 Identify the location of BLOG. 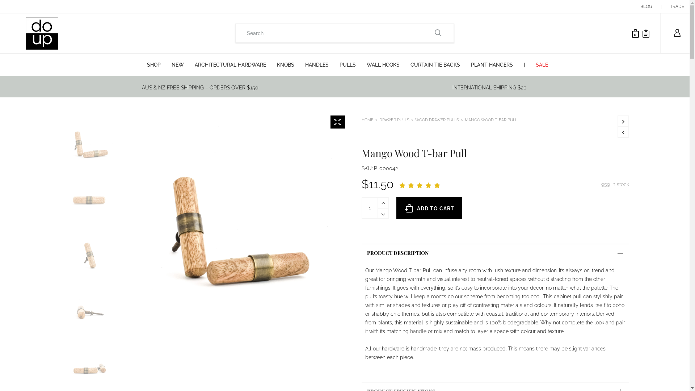
(646, 7).